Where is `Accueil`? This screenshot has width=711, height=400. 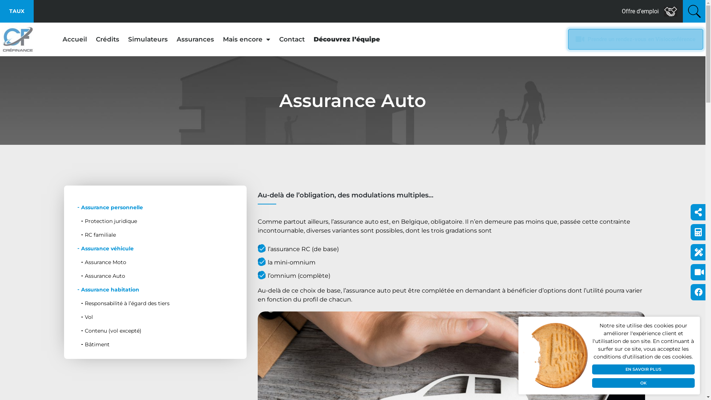
Accueil is located at coordinates (75, 39).